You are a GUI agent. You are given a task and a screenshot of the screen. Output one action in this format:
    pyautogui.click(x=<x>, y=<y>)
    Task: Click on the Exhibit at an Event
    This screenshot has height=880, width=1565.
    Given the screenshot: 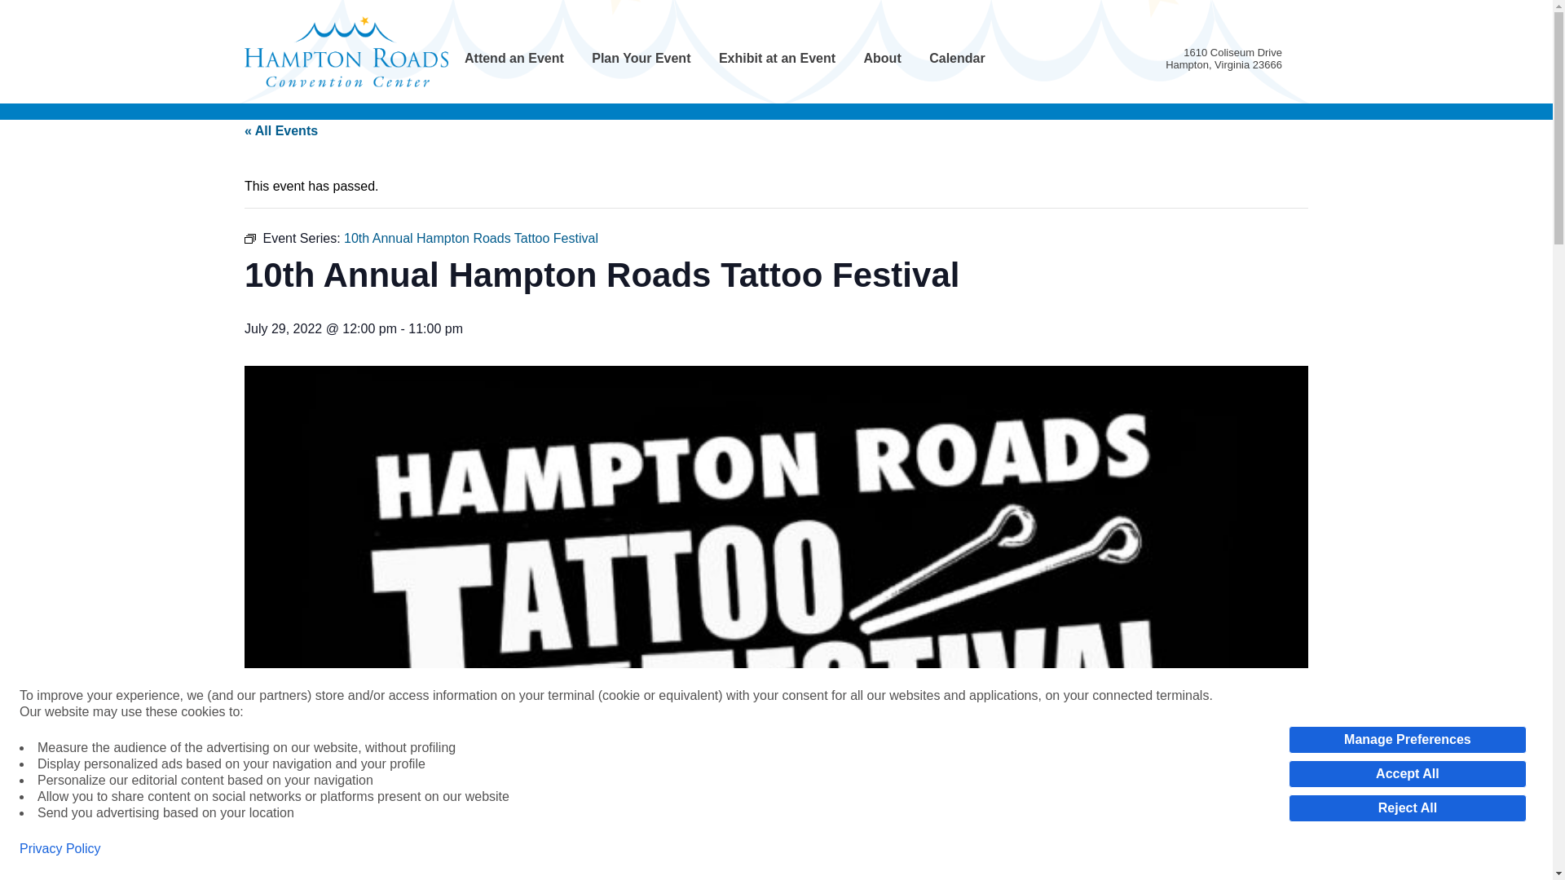 What is the action you would take?
    pyautogui.click(x=777, y=59)
    